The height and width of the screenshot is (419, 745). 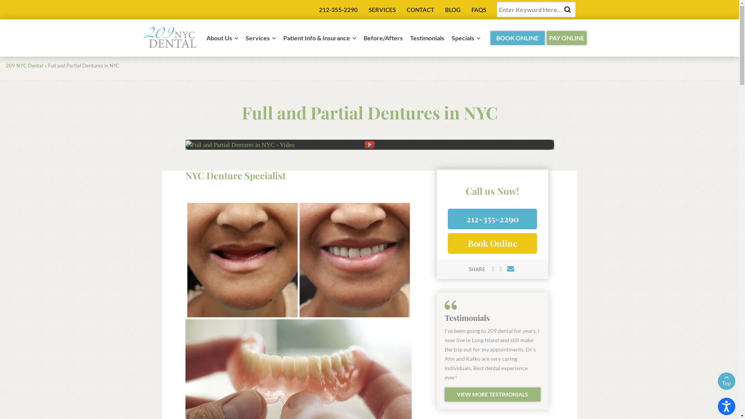 What do you see at coordinates (492, 219) in the screenshot?
I see `212-355-2290` at bounding box center [492, 219].